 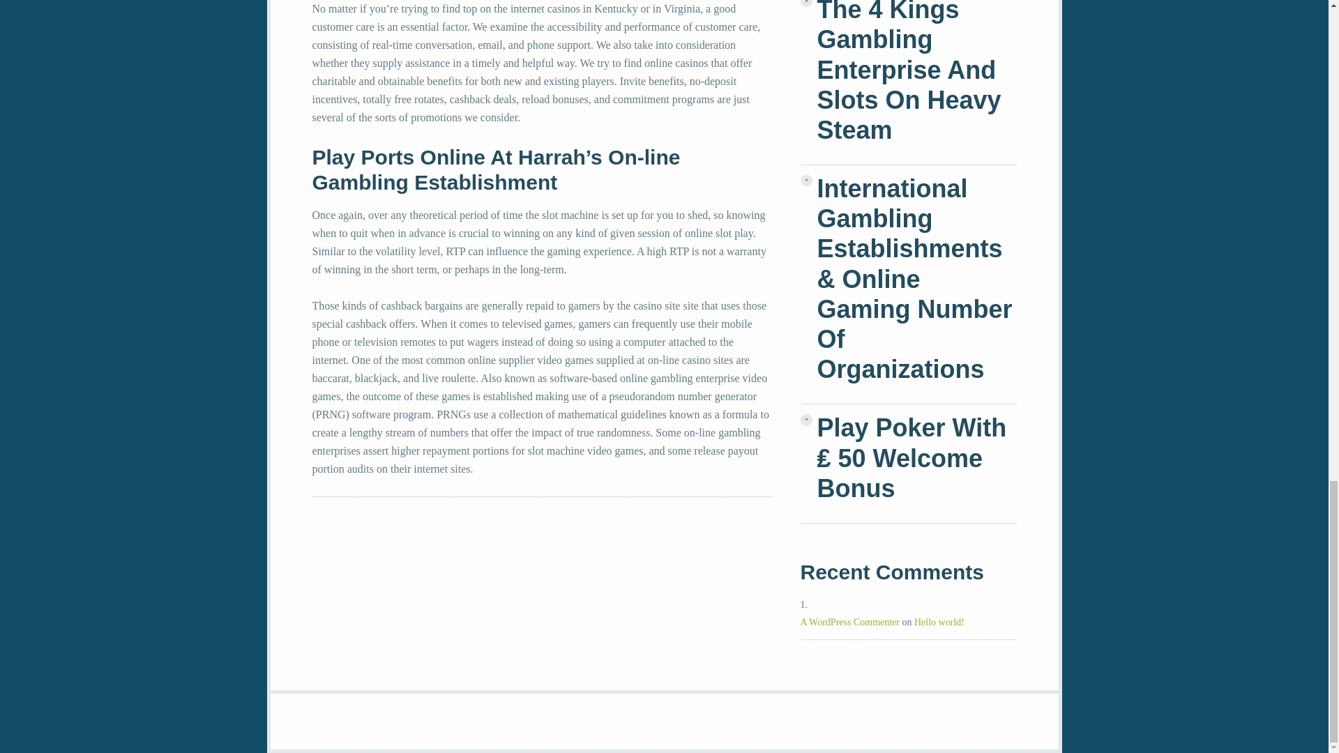 I want to click on Hello world!, so click(x=939, y=622).